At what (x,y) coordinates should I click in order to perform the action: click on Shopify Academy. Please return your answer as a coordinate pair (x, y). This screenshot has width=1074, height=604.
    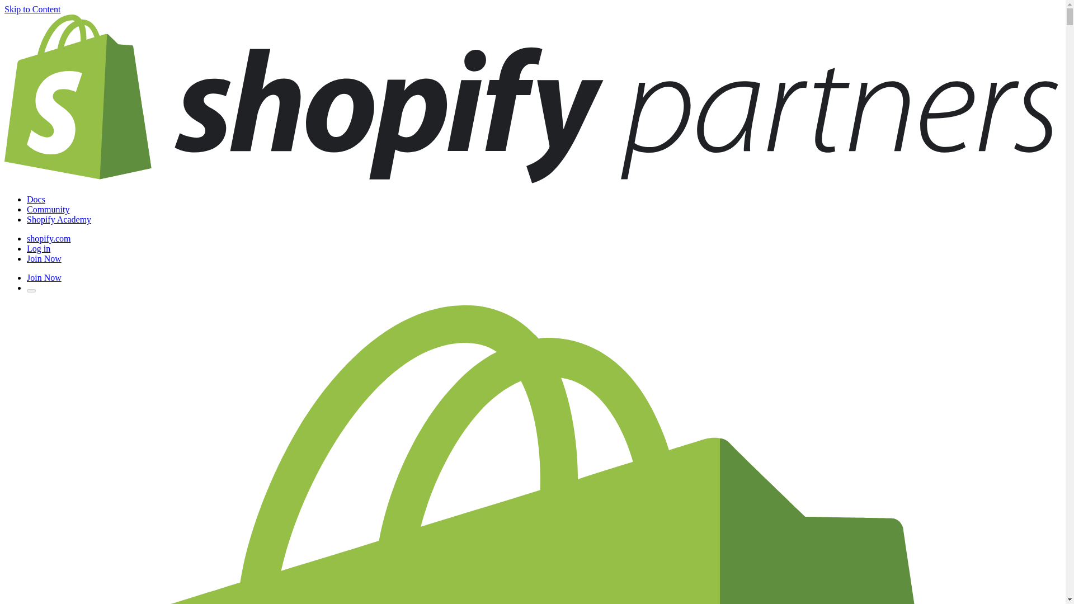
    Looking at the image, I should click on (59, 219).